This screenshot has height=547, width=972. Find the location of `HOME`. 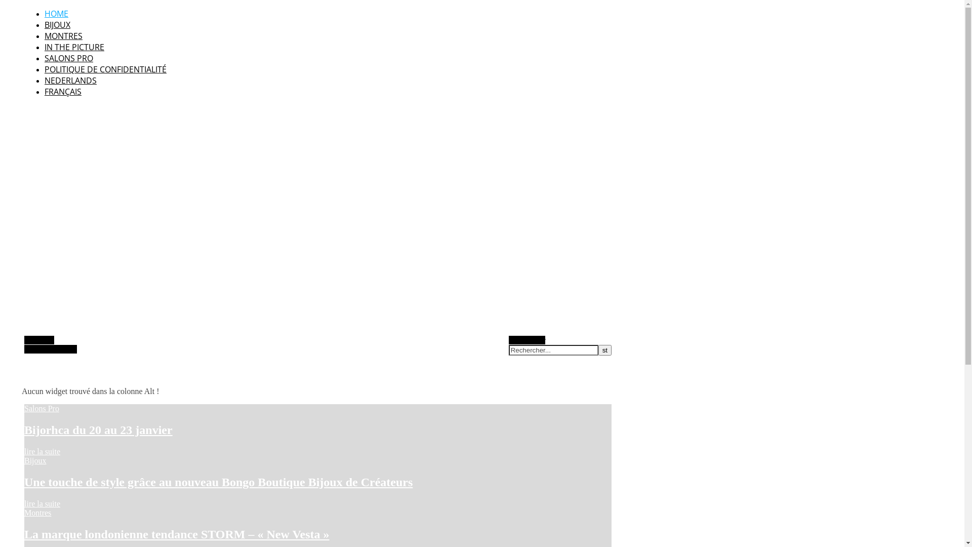

HOME is located at coordinates (57, 14).